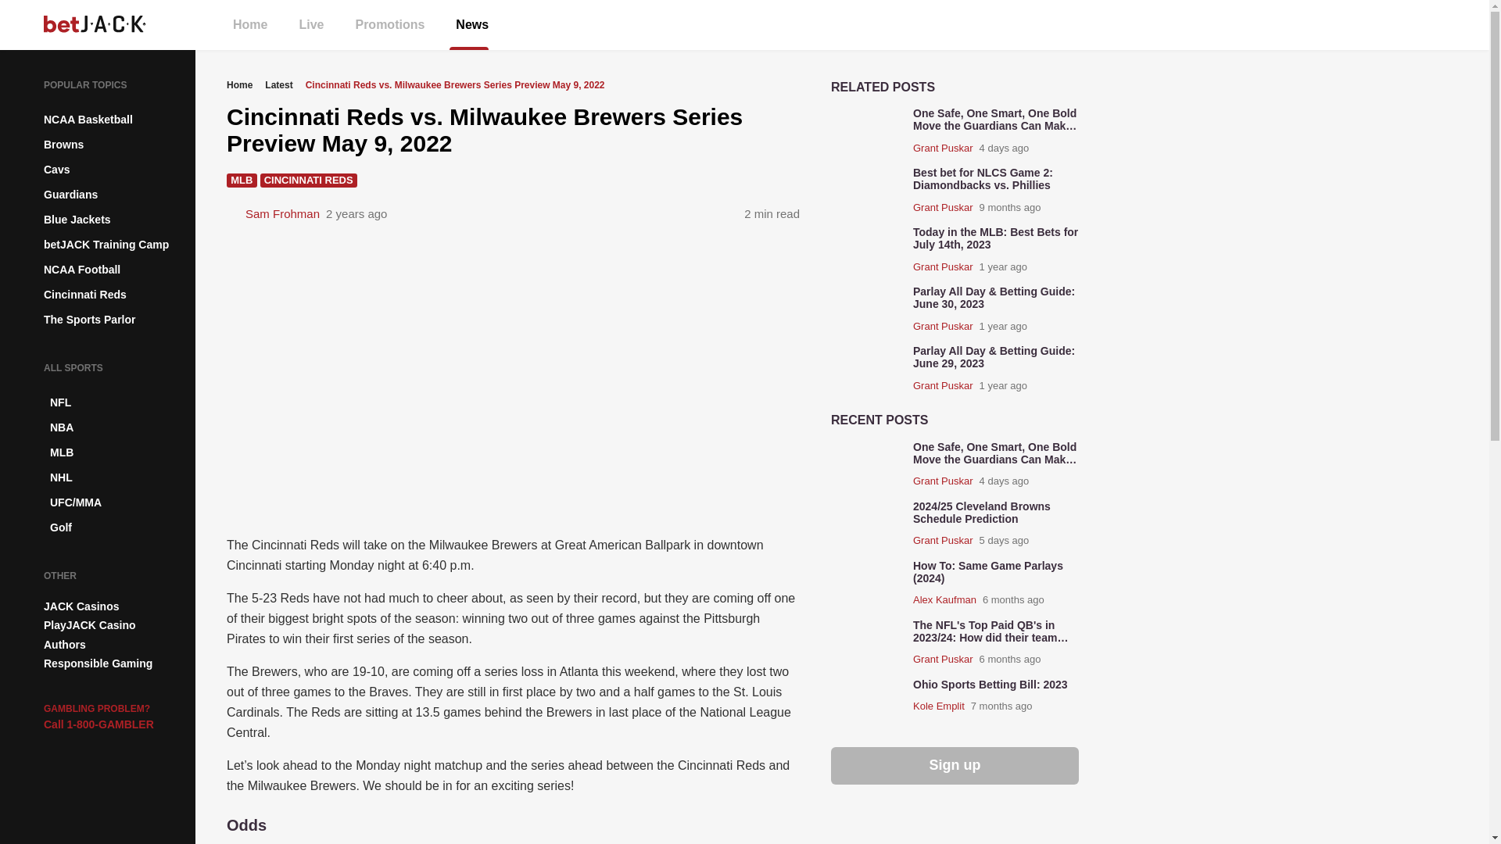  What do you see at coordinates (321, 25) in the screenshot?
I see `Live` at bounding box center [321, 25].